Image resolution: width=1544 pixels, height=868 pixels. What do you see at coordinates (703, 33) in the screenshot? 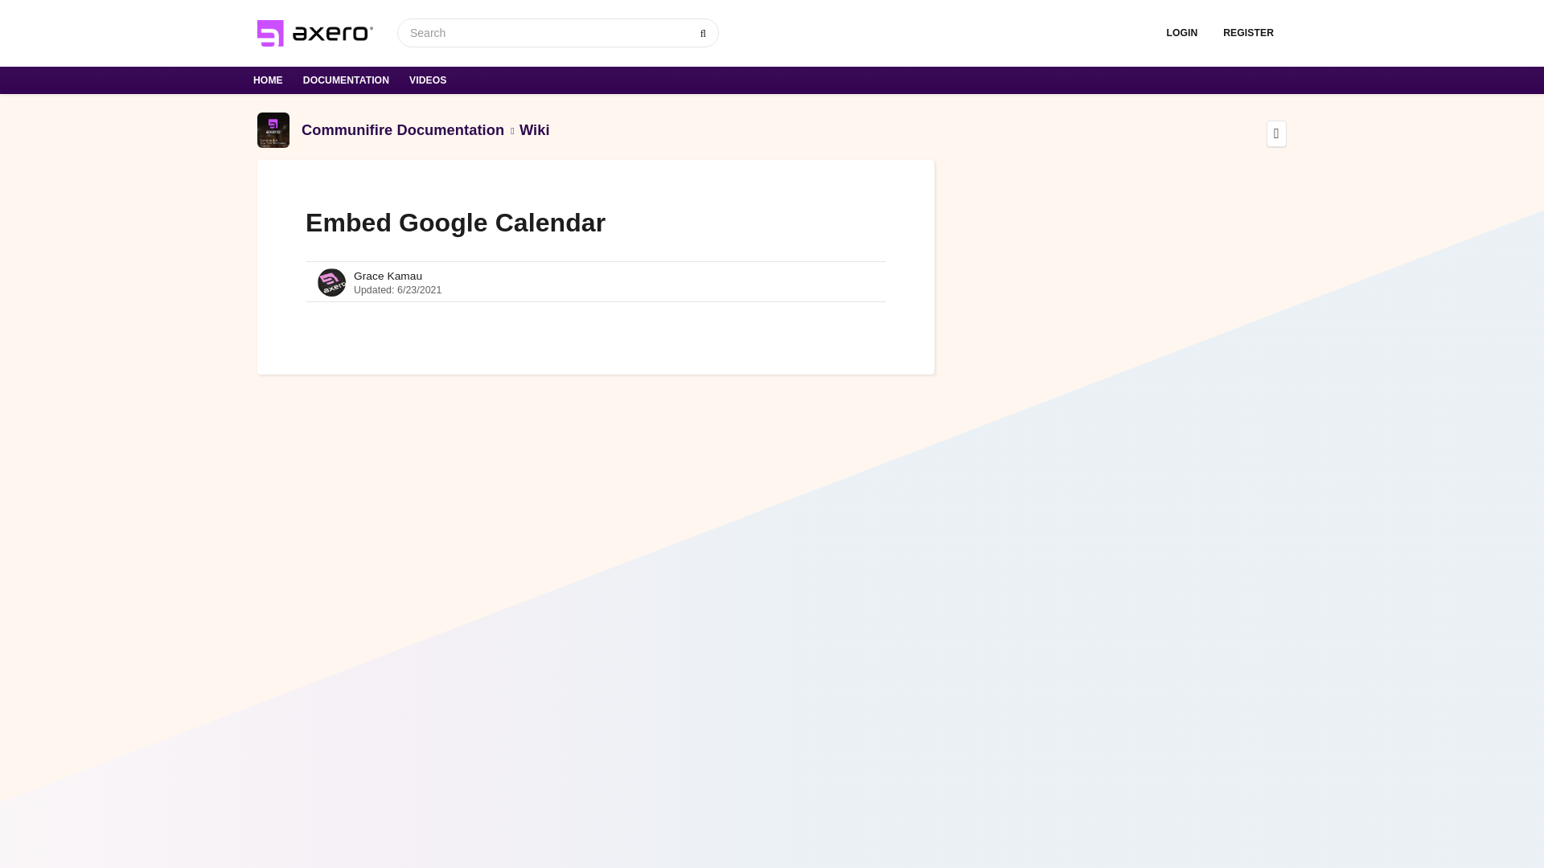
I see `Search` at bounding box center [703, 33].